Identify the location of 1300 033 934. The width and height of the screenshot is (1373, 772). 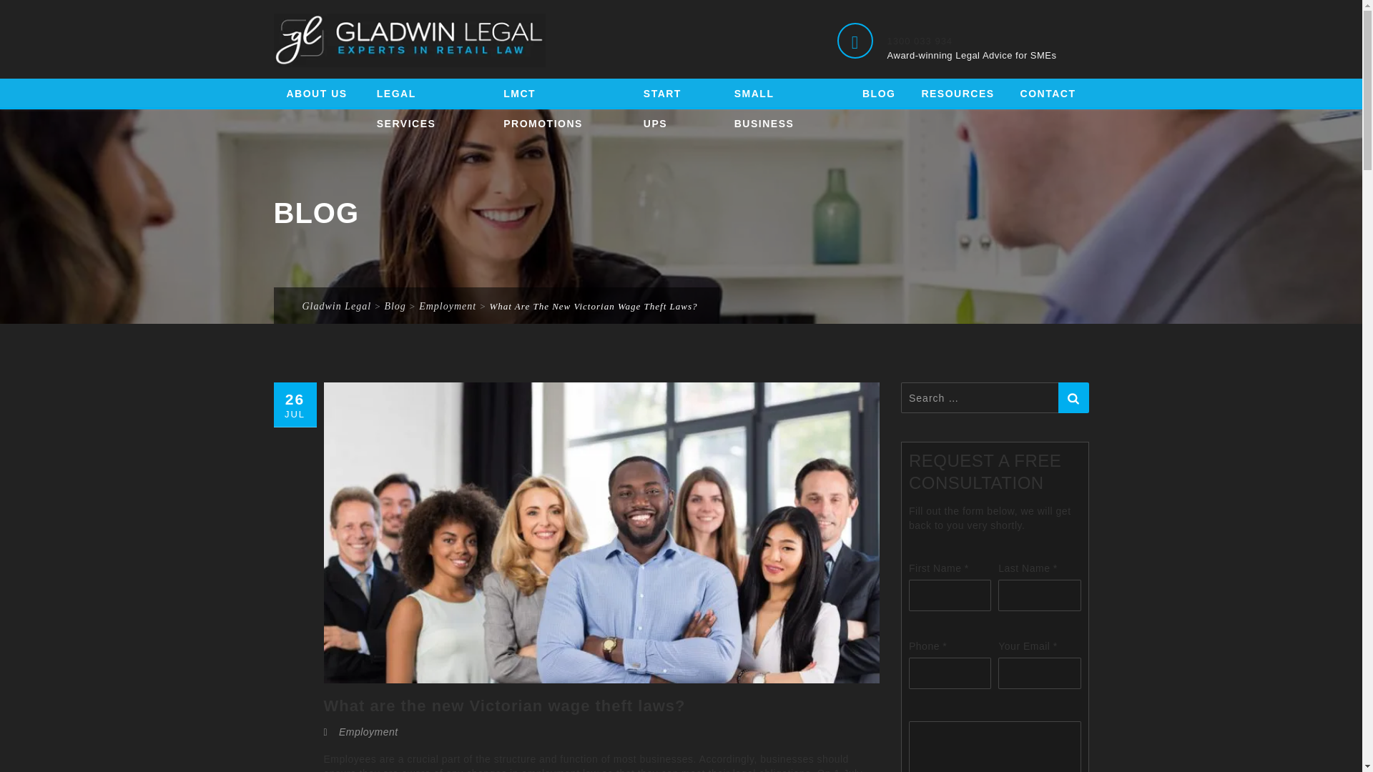
(920, 40).